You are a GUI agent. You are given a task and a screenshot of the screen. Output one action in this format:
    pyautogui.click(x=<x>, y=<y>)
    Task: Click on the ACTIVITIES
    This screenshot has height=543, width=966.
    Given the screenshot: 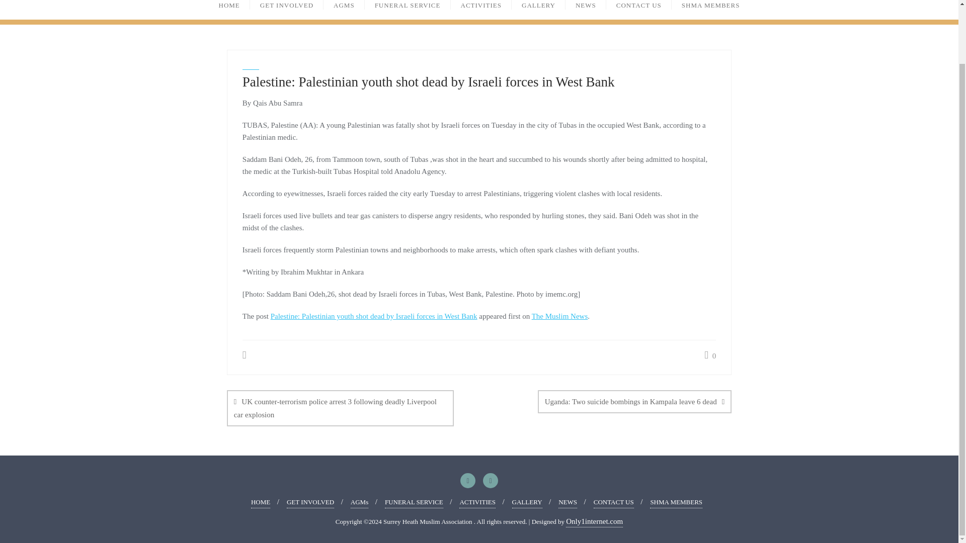 What is the action you would take?
    pyautogui.click(x=477, y=502)
    